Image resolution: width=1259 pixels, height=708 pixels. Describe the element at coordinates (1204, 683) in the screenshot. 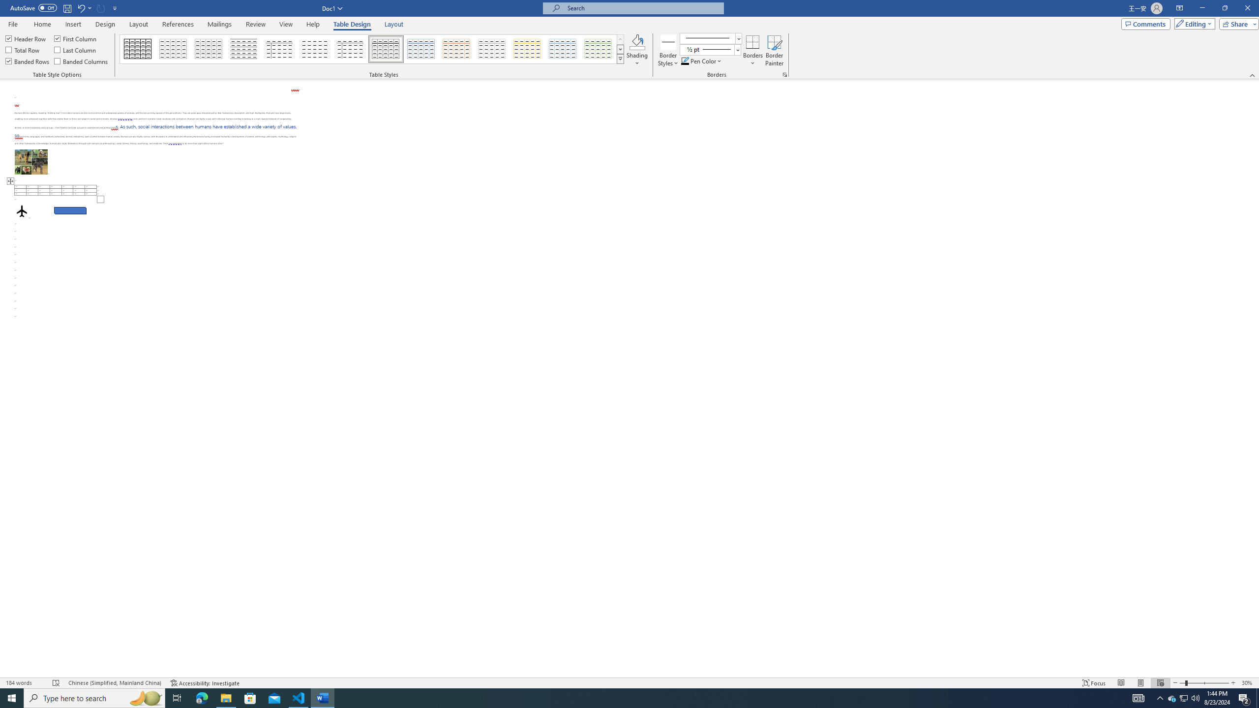

I see `Zoom` at that location.